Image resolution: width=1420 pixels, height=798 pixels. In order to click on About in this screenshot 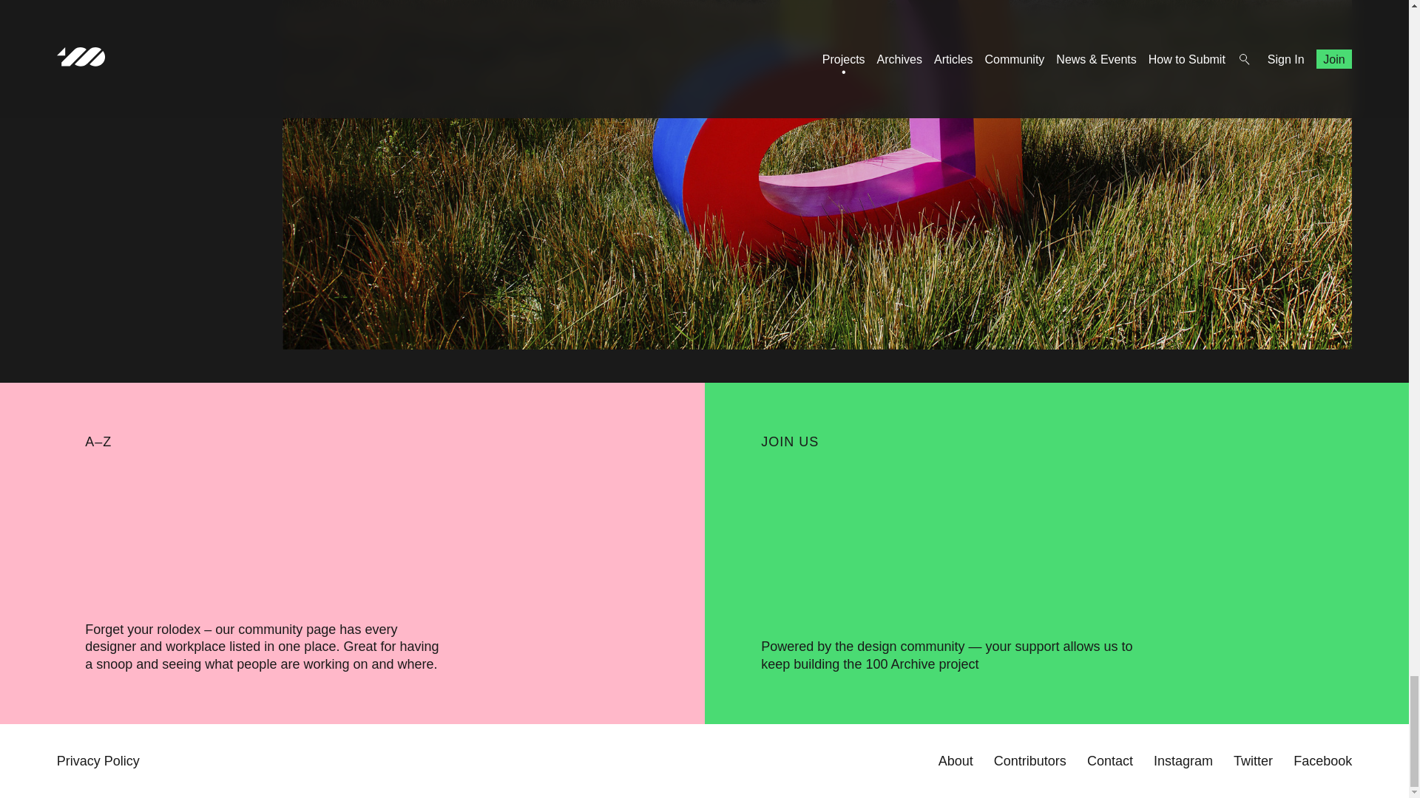, I will do `click(956, 761)`.